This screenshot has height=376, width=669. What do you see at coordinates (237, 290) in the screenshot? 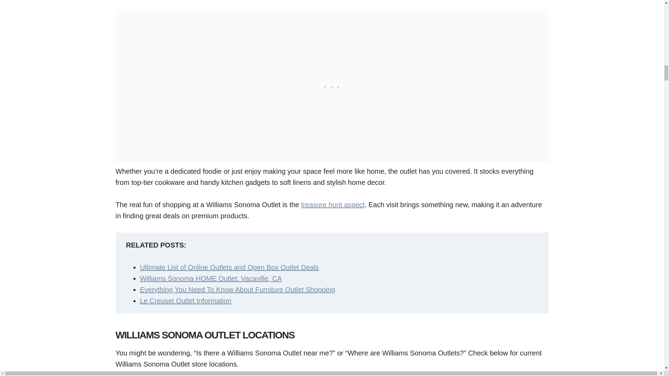
I see `Everything You Need To Know About Furniture Outlet Shopping` at bounding box center [237, 290].